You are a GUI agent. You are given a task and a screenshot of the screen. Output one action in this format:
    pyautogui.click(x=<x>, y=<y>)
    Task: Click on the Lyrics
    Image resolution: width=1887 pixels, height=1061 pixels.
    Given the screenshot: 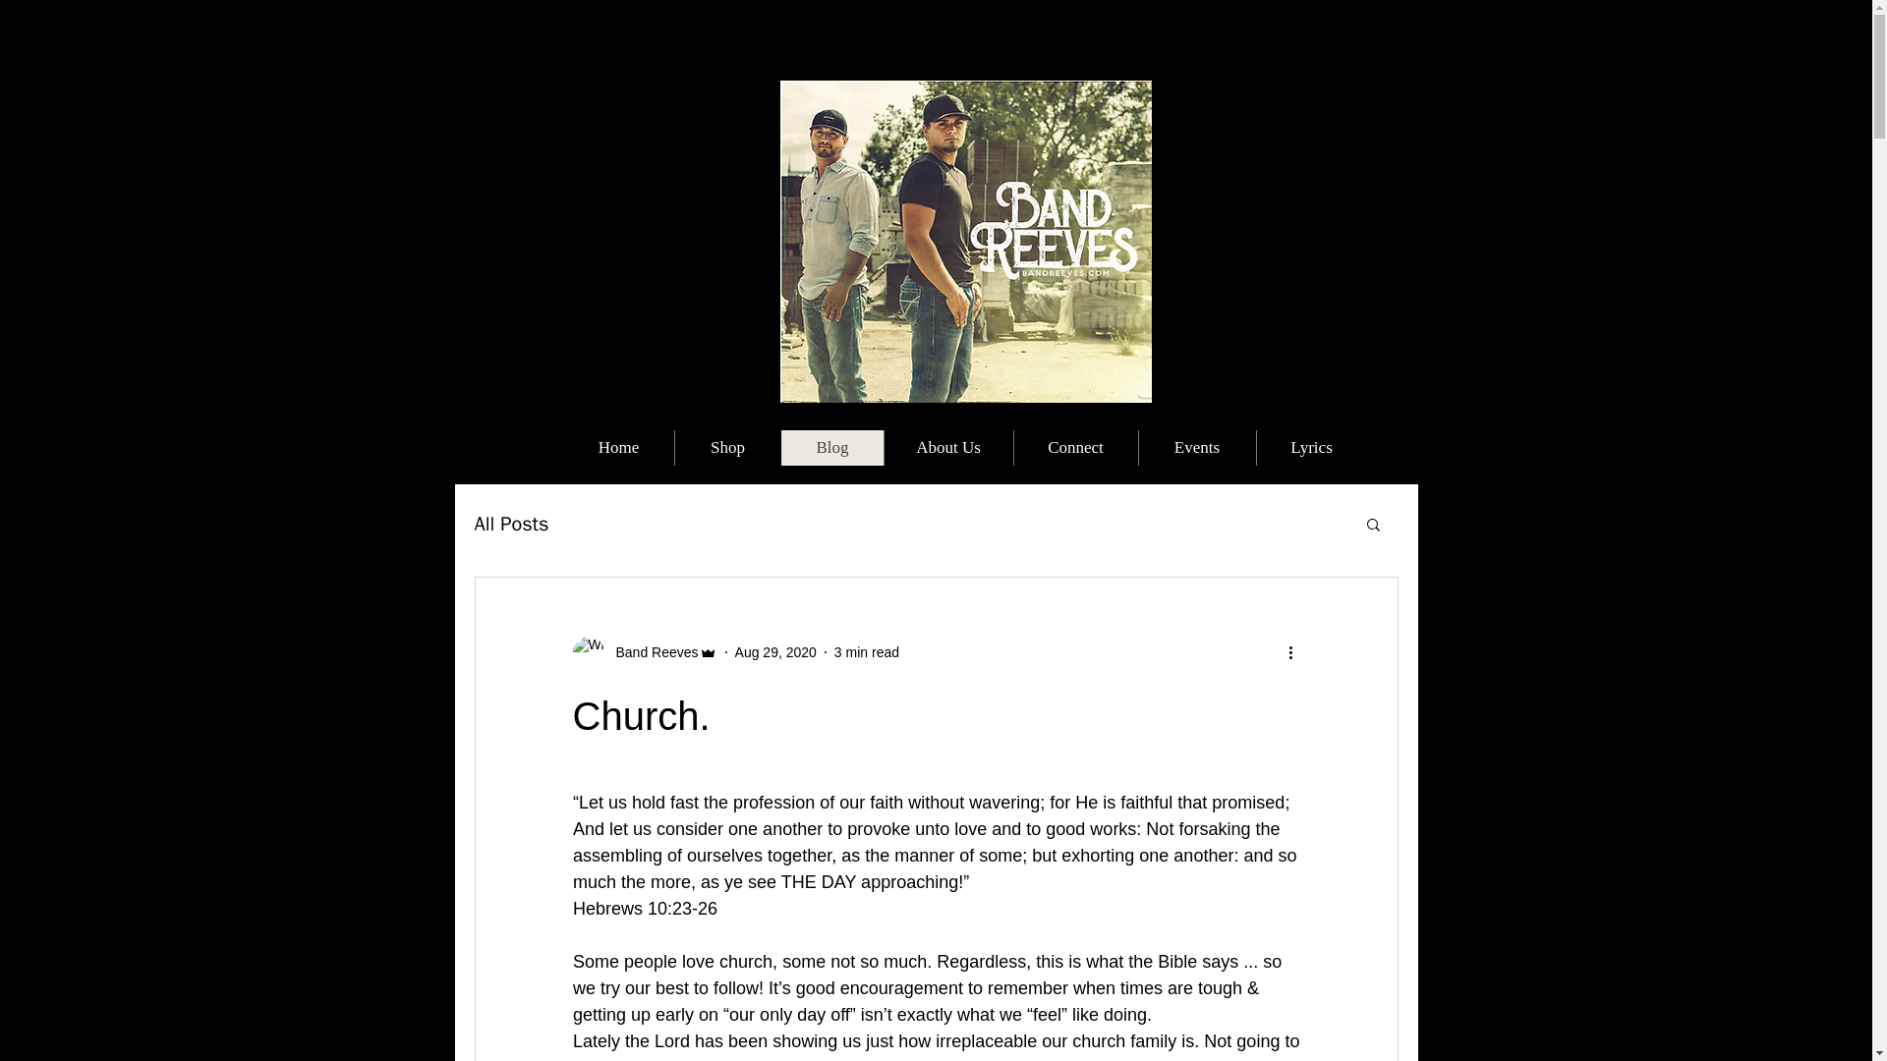 What is the action you would take?
    pyautogui.click(x=1311, y=448)
    